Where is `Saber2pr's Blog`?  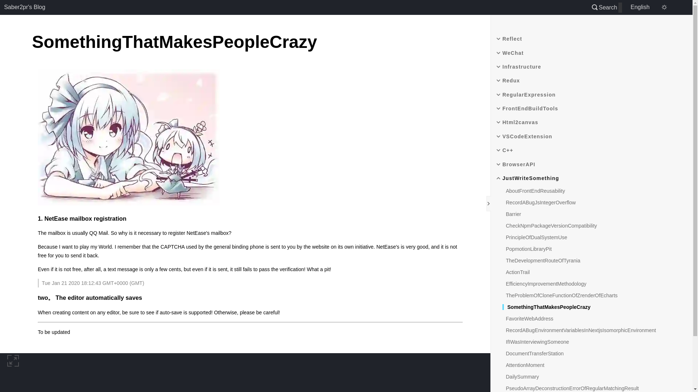 Saber2pr's Blog is located at coordinates (25, 7).